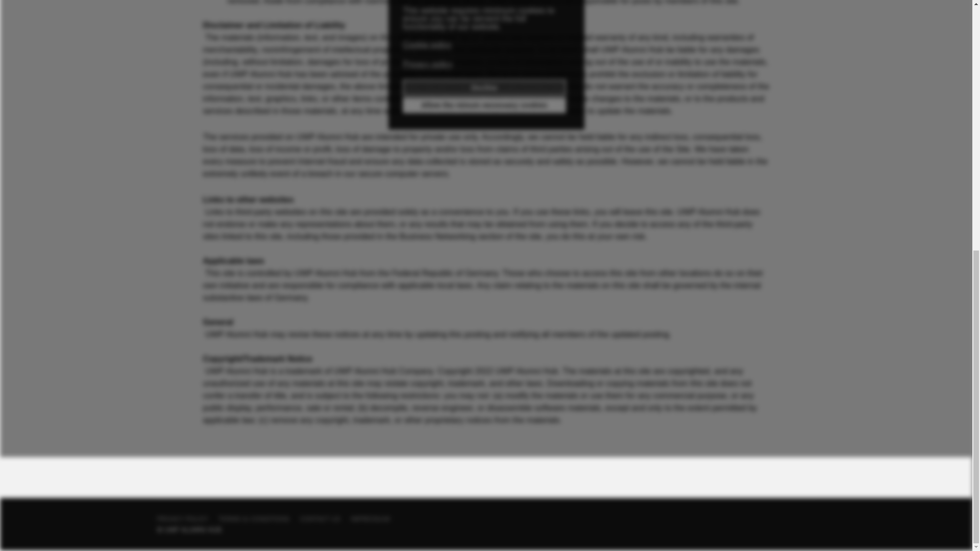 This screenshot has height=551, width=980. What do you see at coordinates (183, 519) in the screenshot?
I see `PRIVACY POLICY` at bounding box center [183, 519].